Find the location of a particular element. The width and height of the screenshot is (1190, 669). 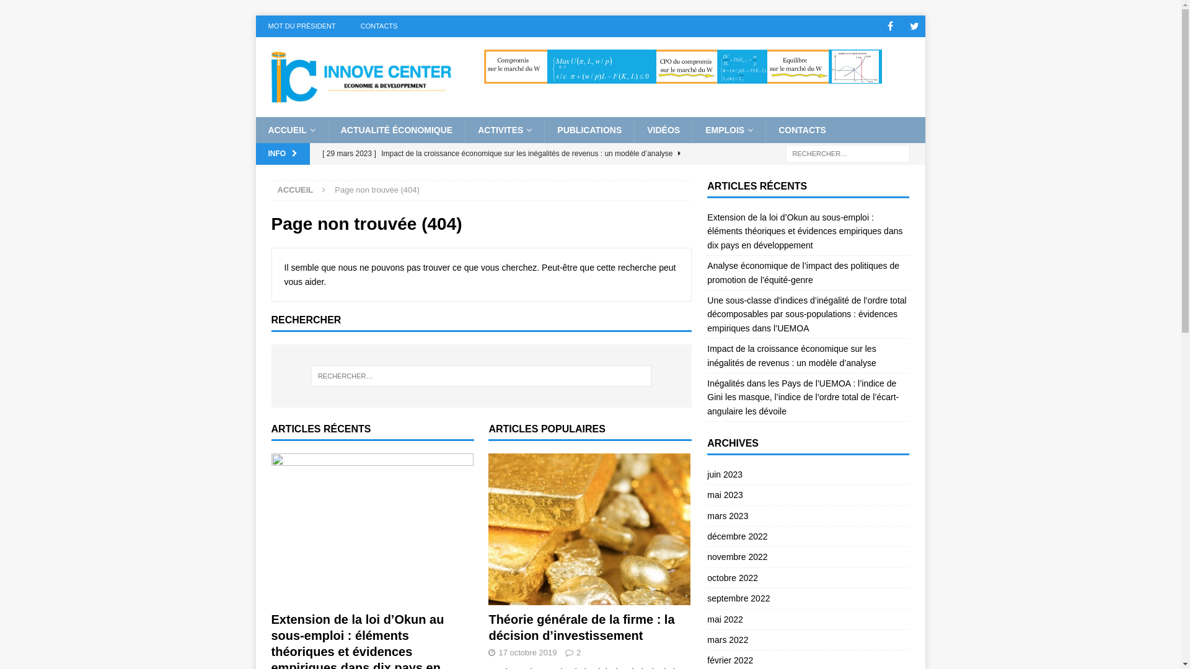

septembre 2022 is located at coordinates (808, 598).